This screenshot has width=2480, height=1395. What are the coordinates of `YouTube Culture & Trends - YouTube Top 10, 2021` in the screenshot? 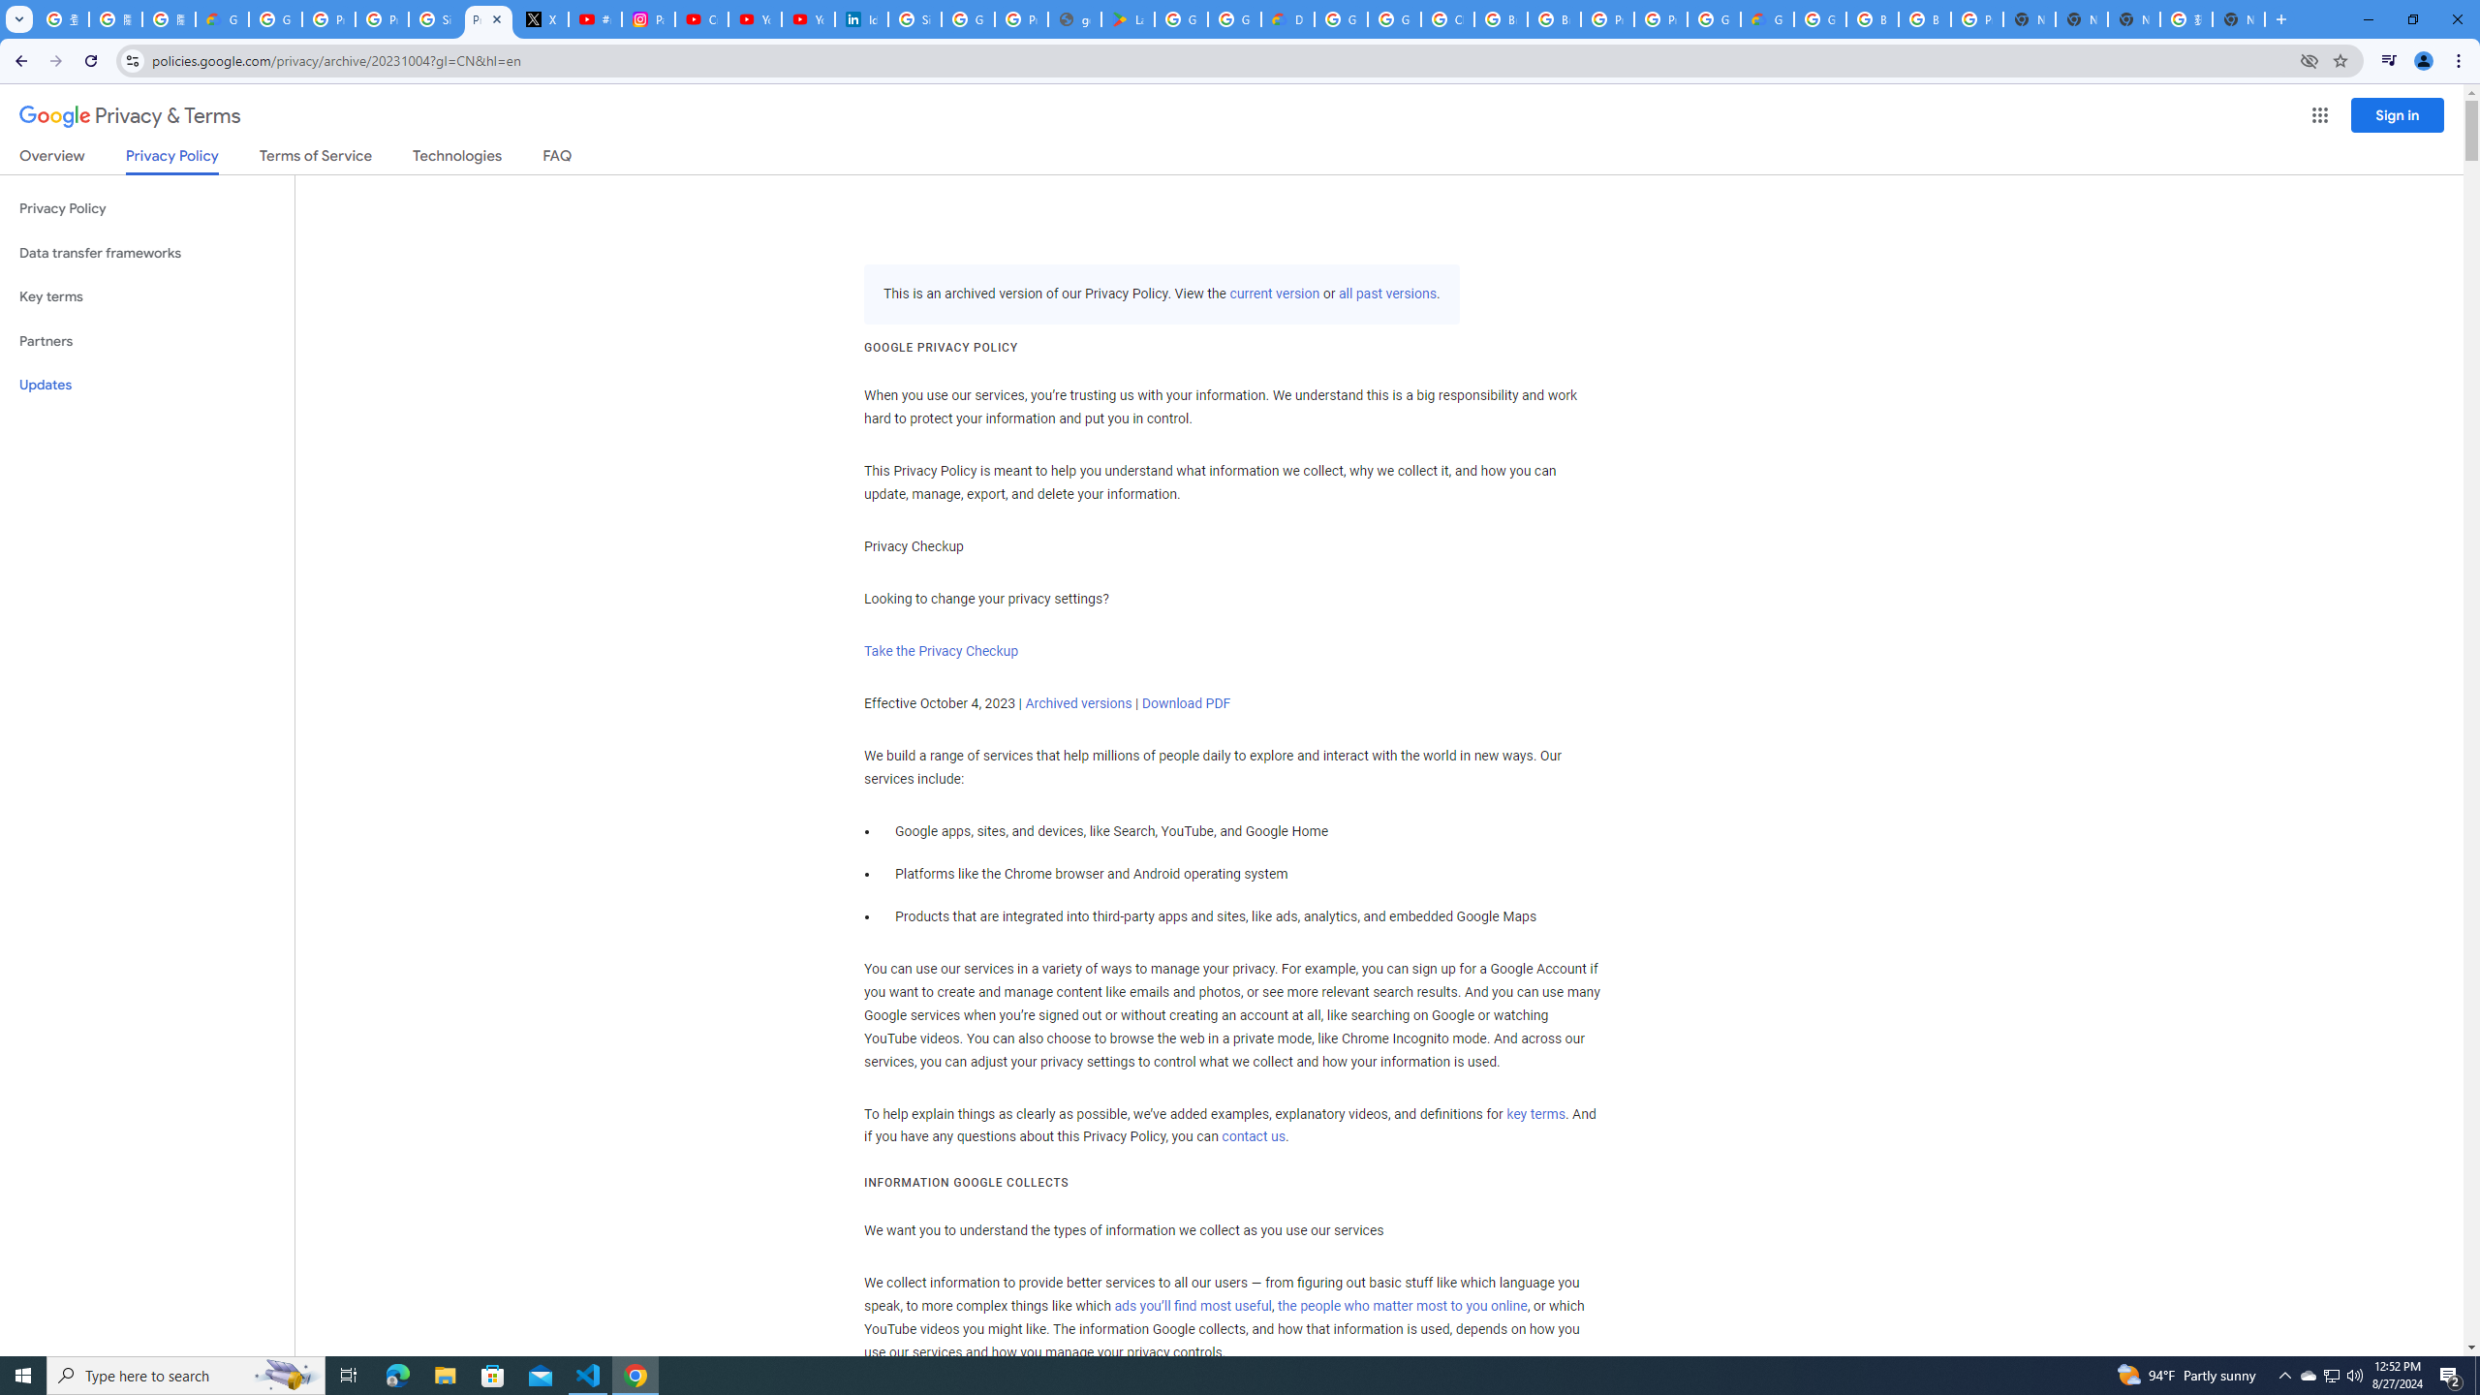 It's located at (808, 19).